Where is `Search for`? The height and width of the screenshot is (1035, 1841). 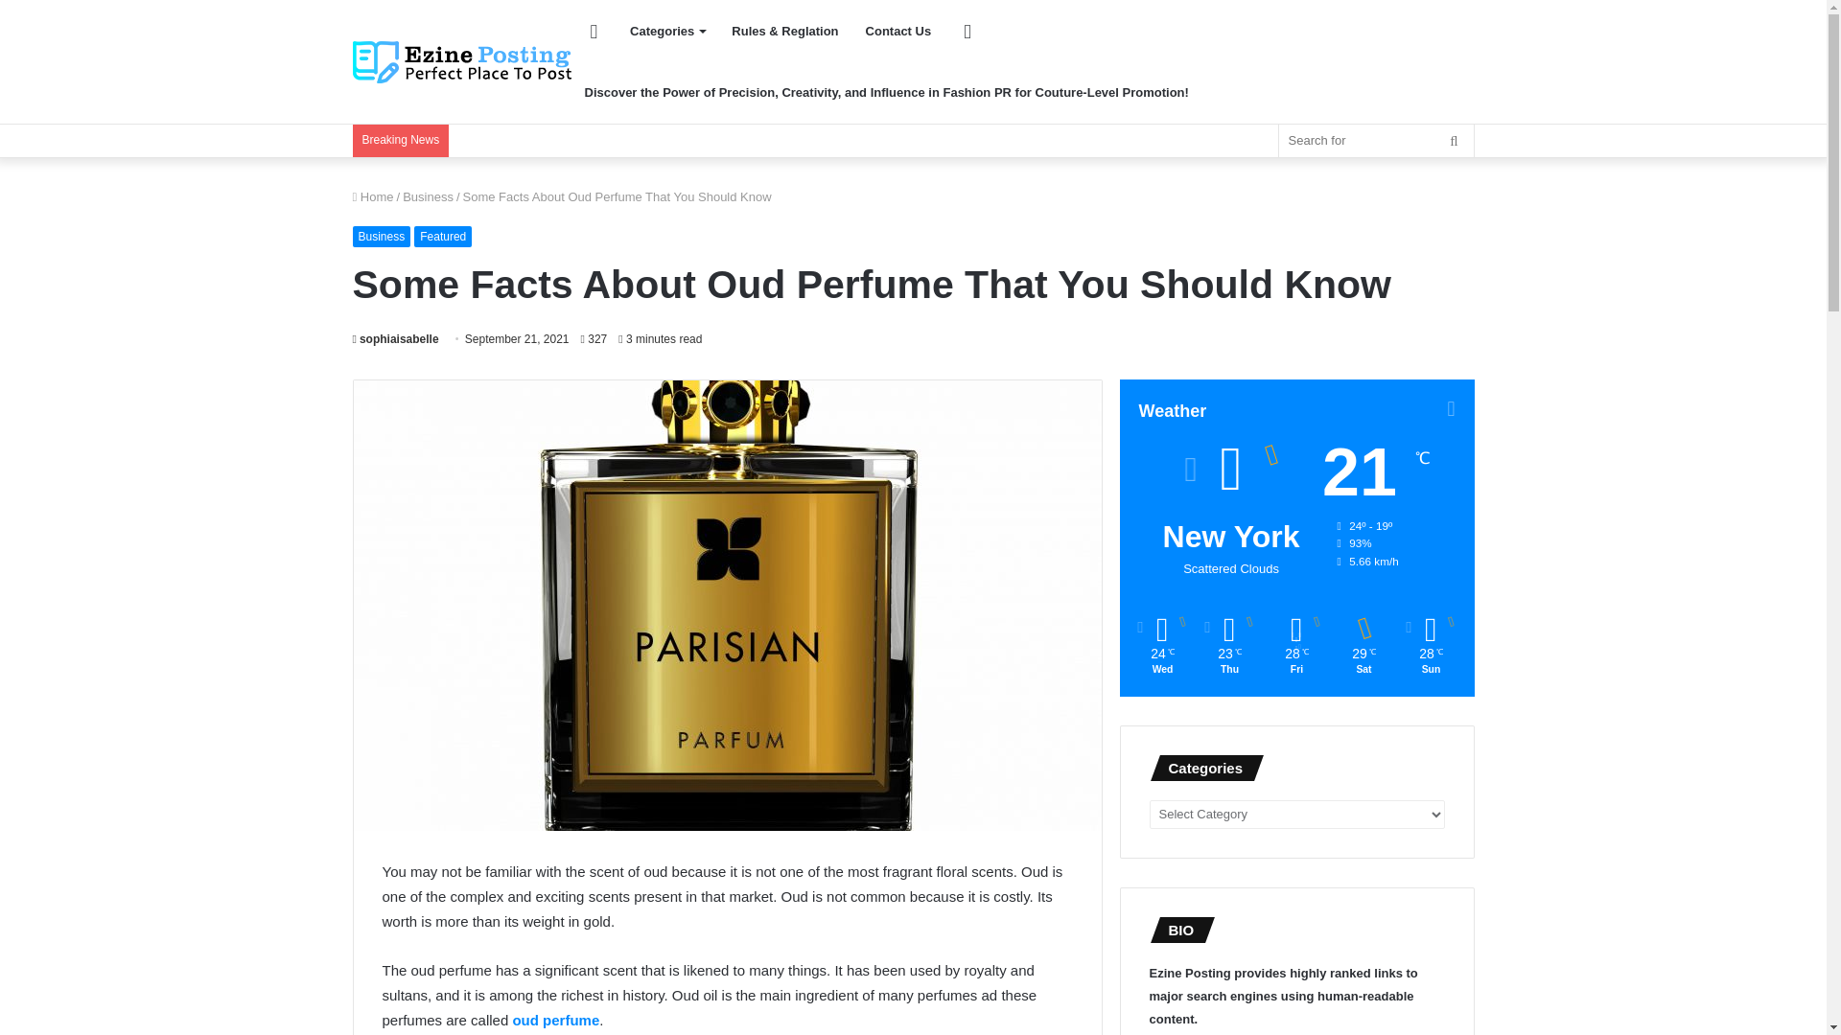 Search for is located at coordinates (1377, 140).